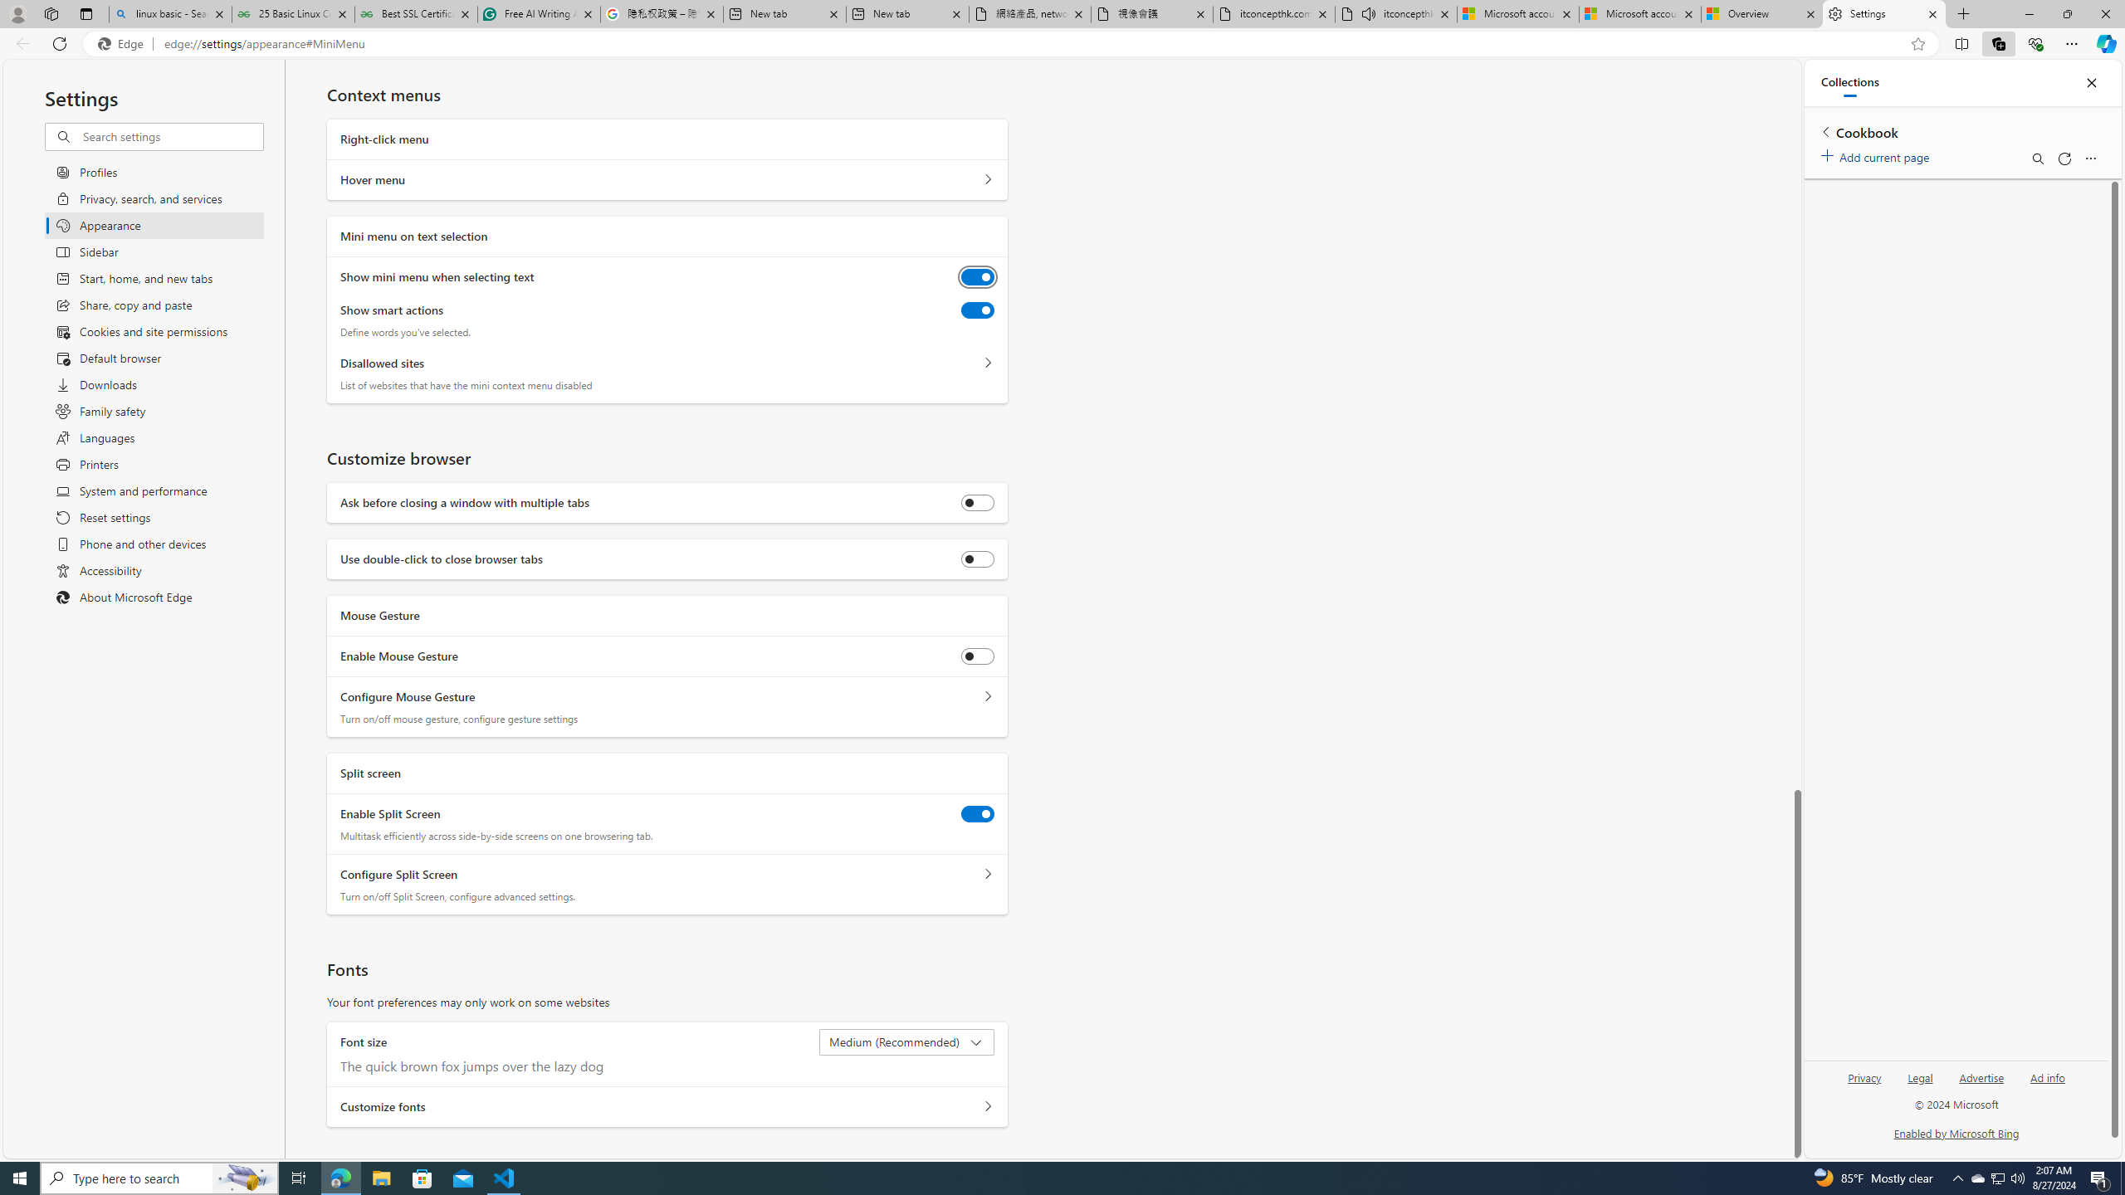  I want to click on Use double-click to close browser tabs, so click(978, 559).